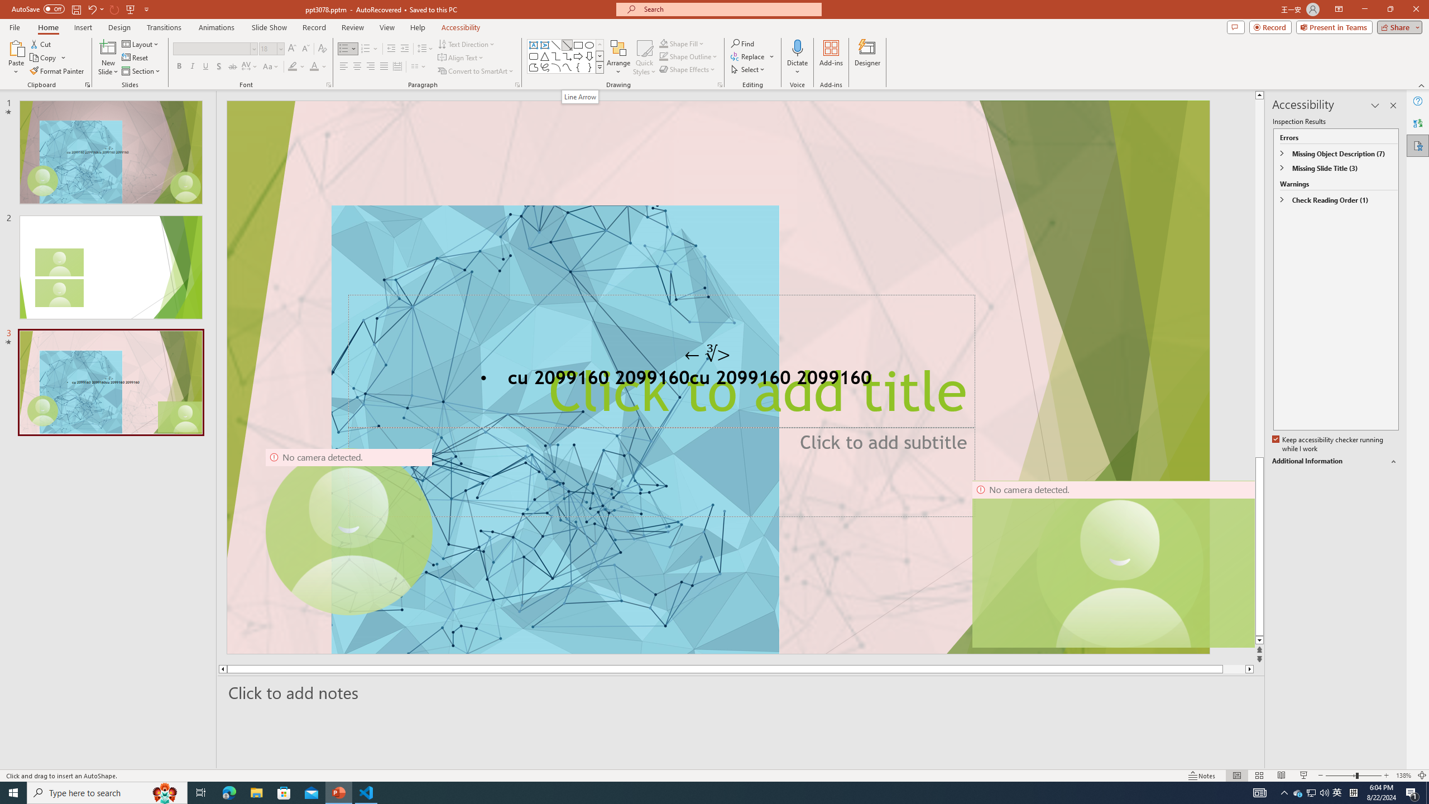  Describe the element at coordinates (661, 471) in the screenshot. I see `Subtitle TextBox` at that location.